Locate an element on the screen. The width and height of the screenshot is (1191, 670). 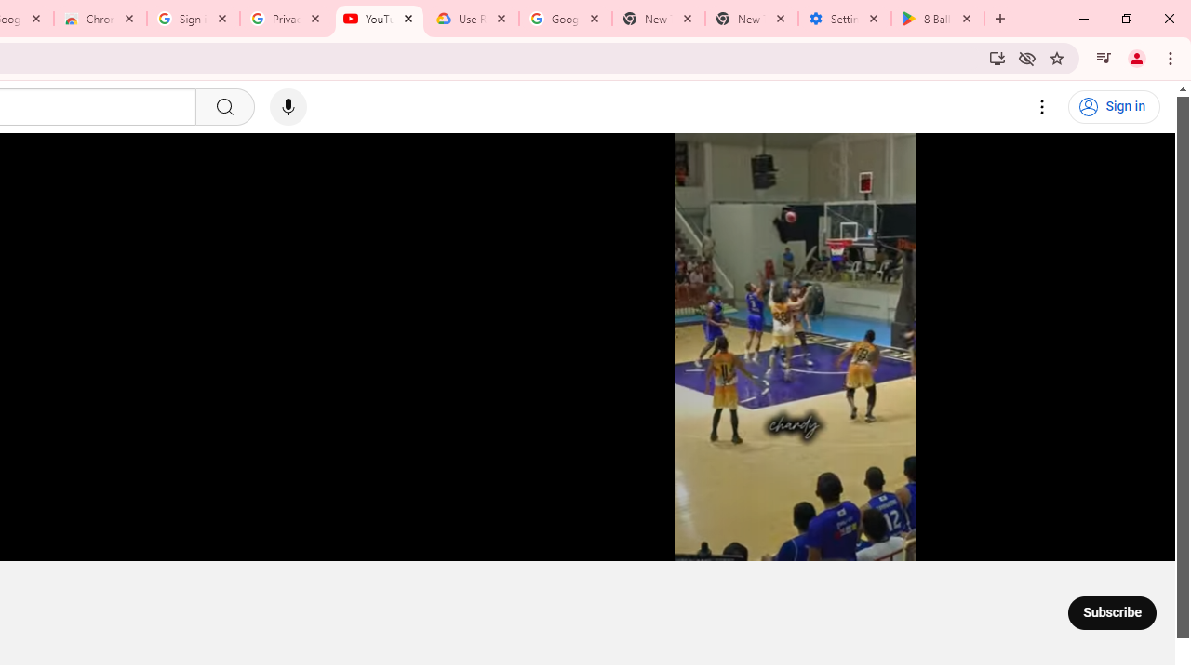
Search with your voice is located at coordinates (288, 107).